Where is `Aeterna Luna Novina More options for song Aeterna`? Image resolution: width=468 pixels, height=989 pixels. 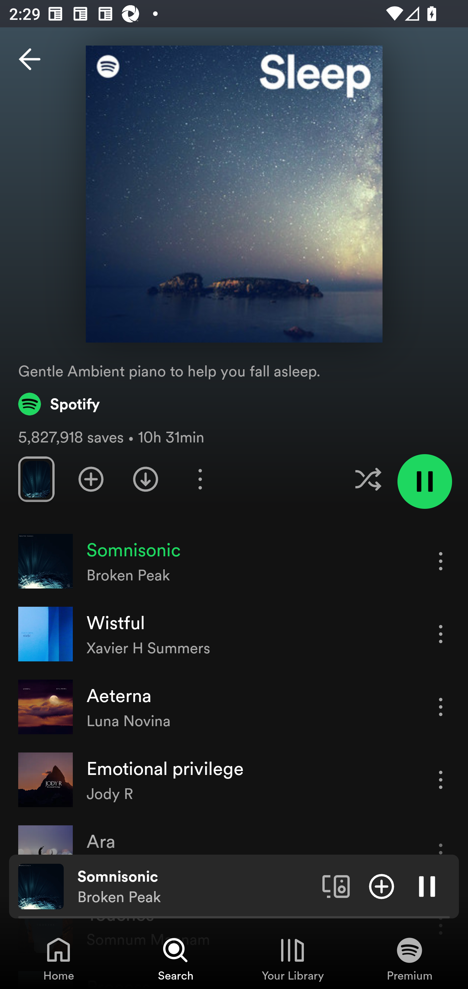 Aeterna Luna Novina More options for song Aeterna is located at coordinates (234, 707).